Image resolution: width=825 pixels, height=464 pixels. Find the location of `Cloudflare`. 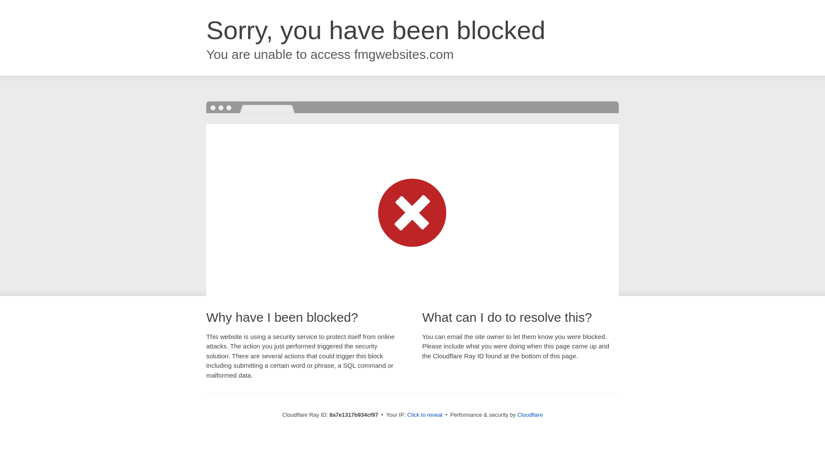

Cloudflare is located at coordinates (530, 415).